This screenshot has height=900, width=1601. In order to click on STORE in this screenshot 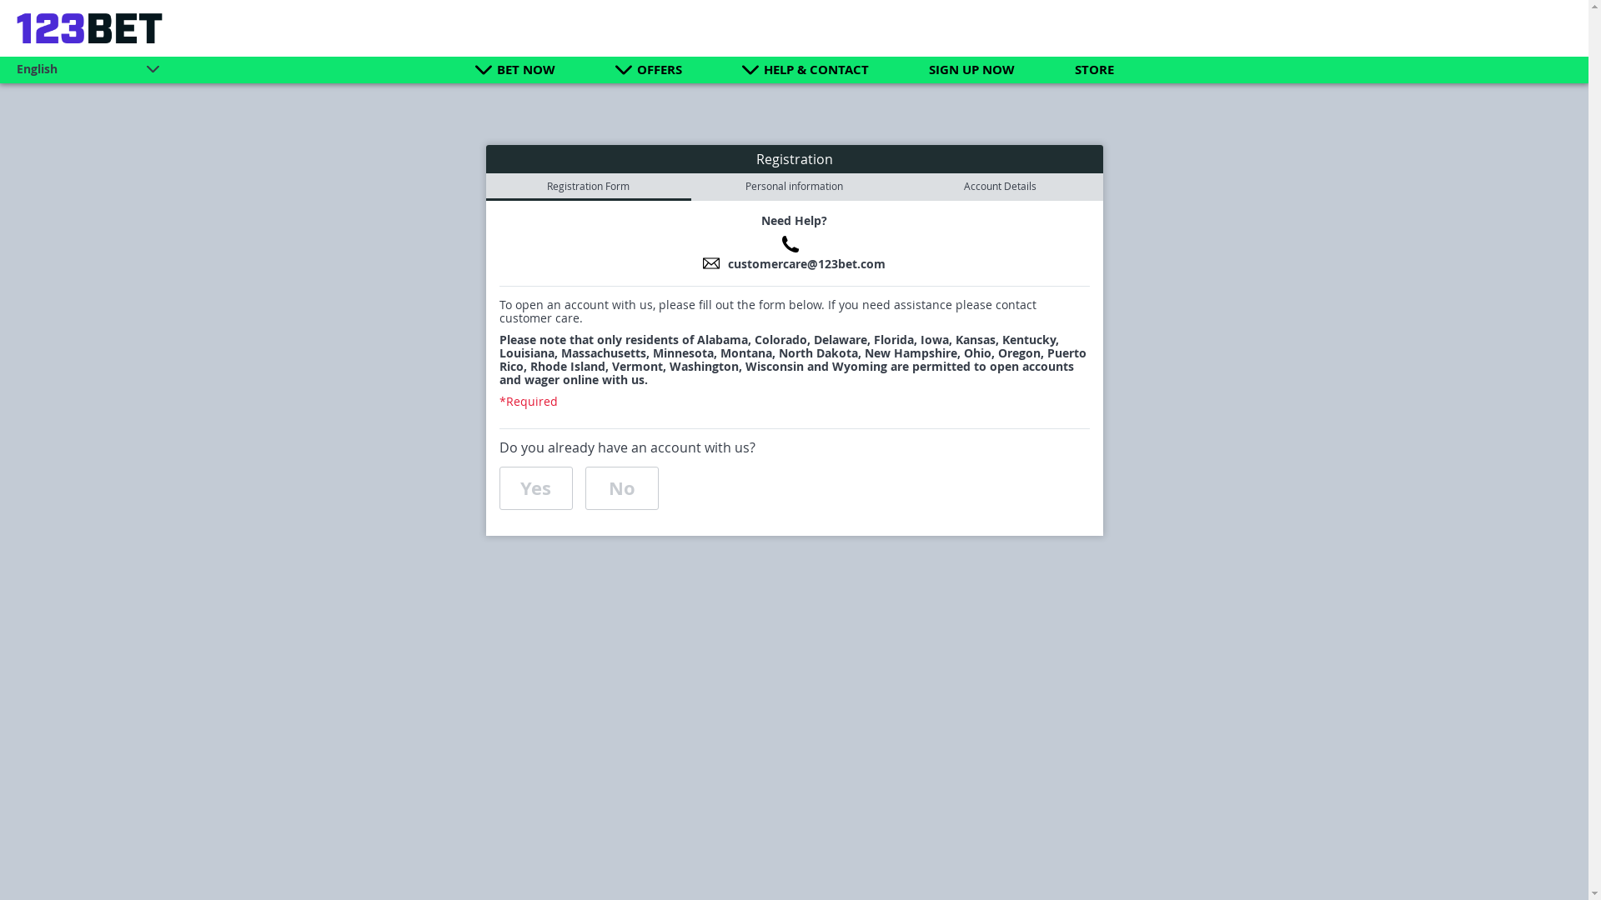, I will do `click(1094, 70)`.